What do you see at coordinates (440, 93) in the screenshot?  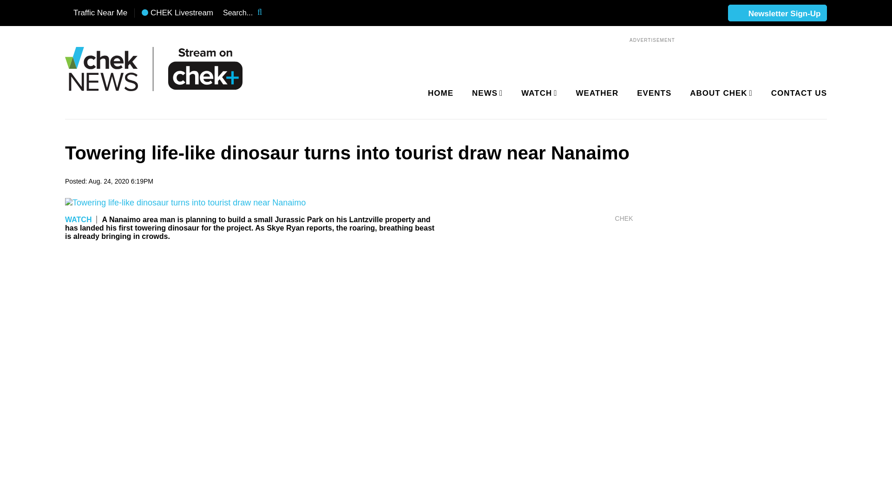 I see `HOME` at bounding box center [440, 93].